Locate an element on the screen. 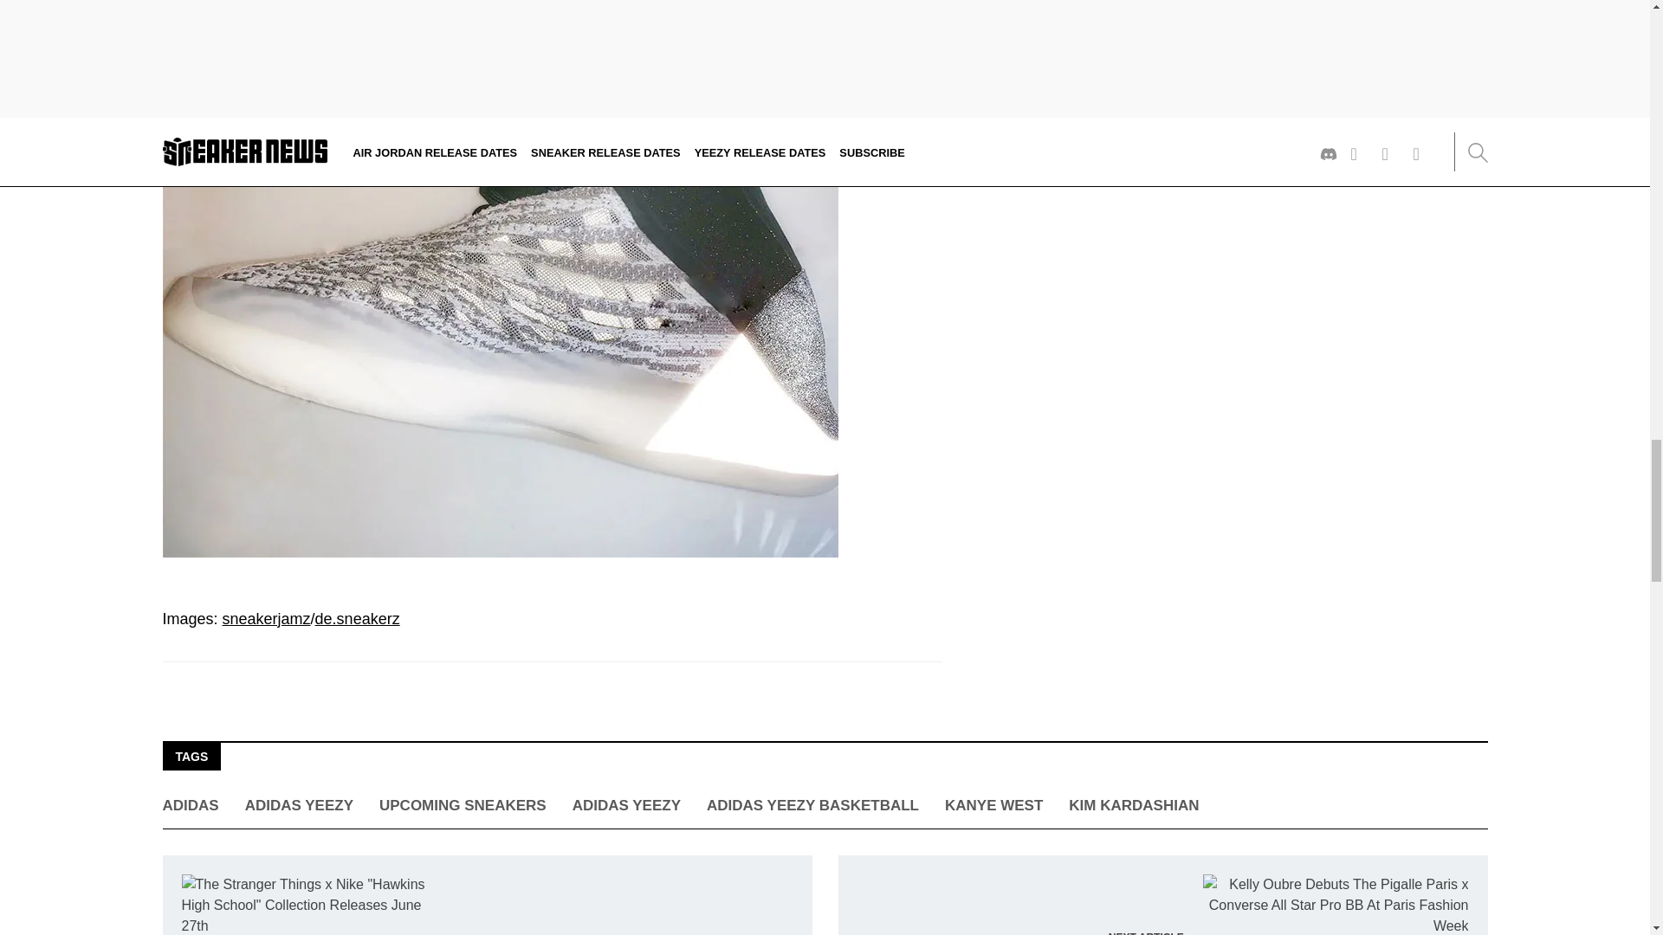 This screenshot has height=935, width=1663. de.sneakerz is located at coordinates (358, 618).